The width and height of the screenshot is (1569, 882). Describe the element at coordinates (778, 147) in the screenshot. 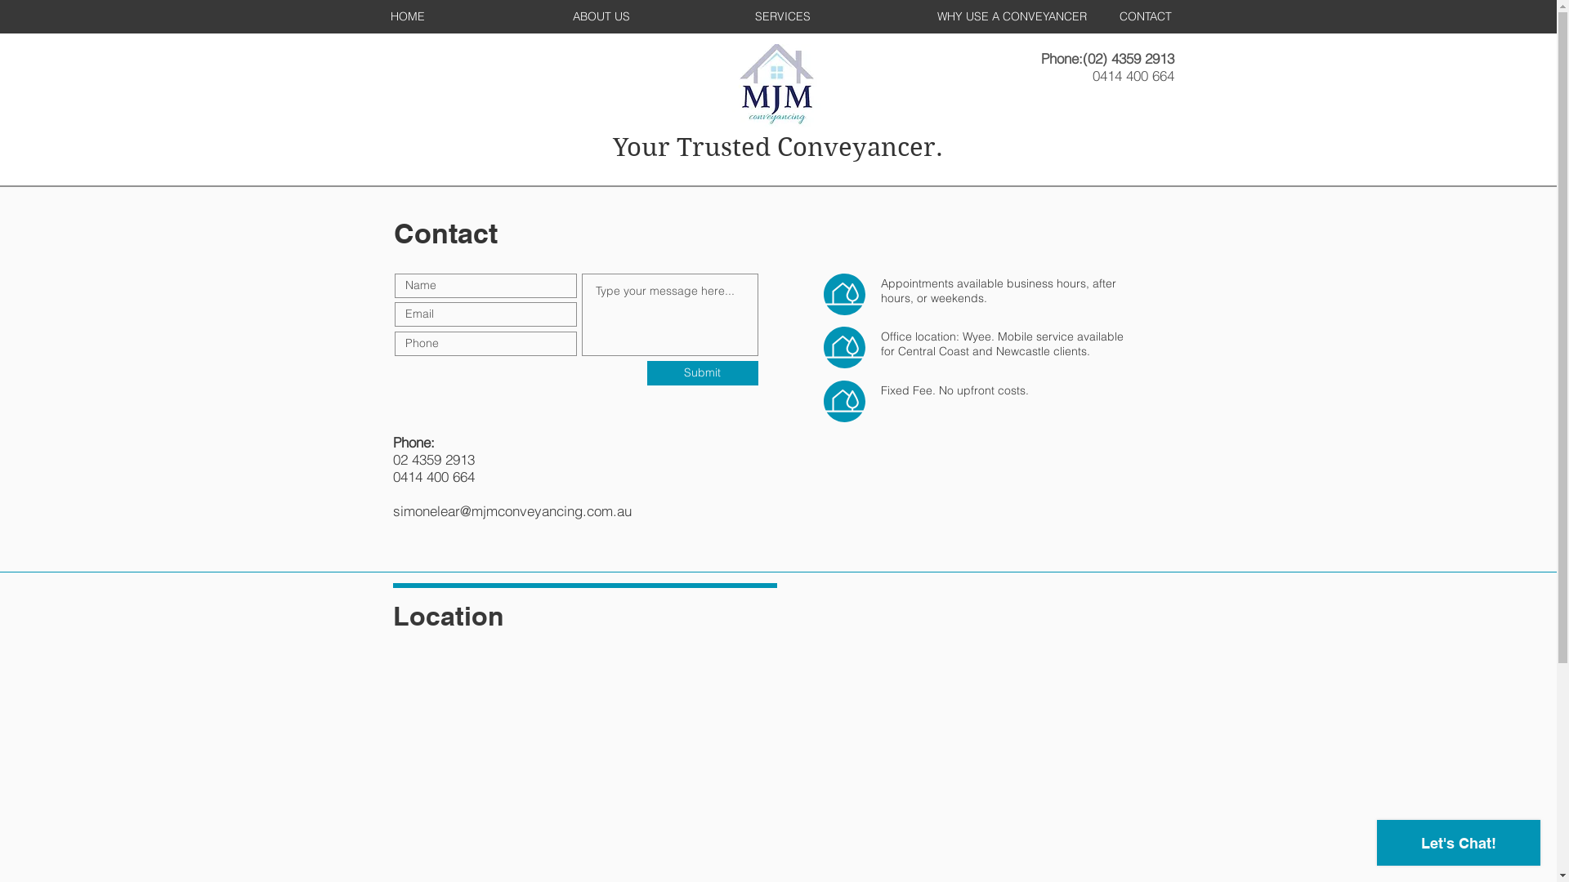

I see `Your Trusted Conveyancer.` at that location.